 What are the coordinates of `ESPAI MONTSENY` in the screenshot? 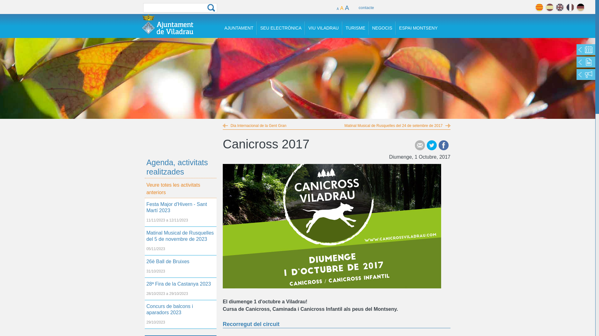 It's located at (418, 28).